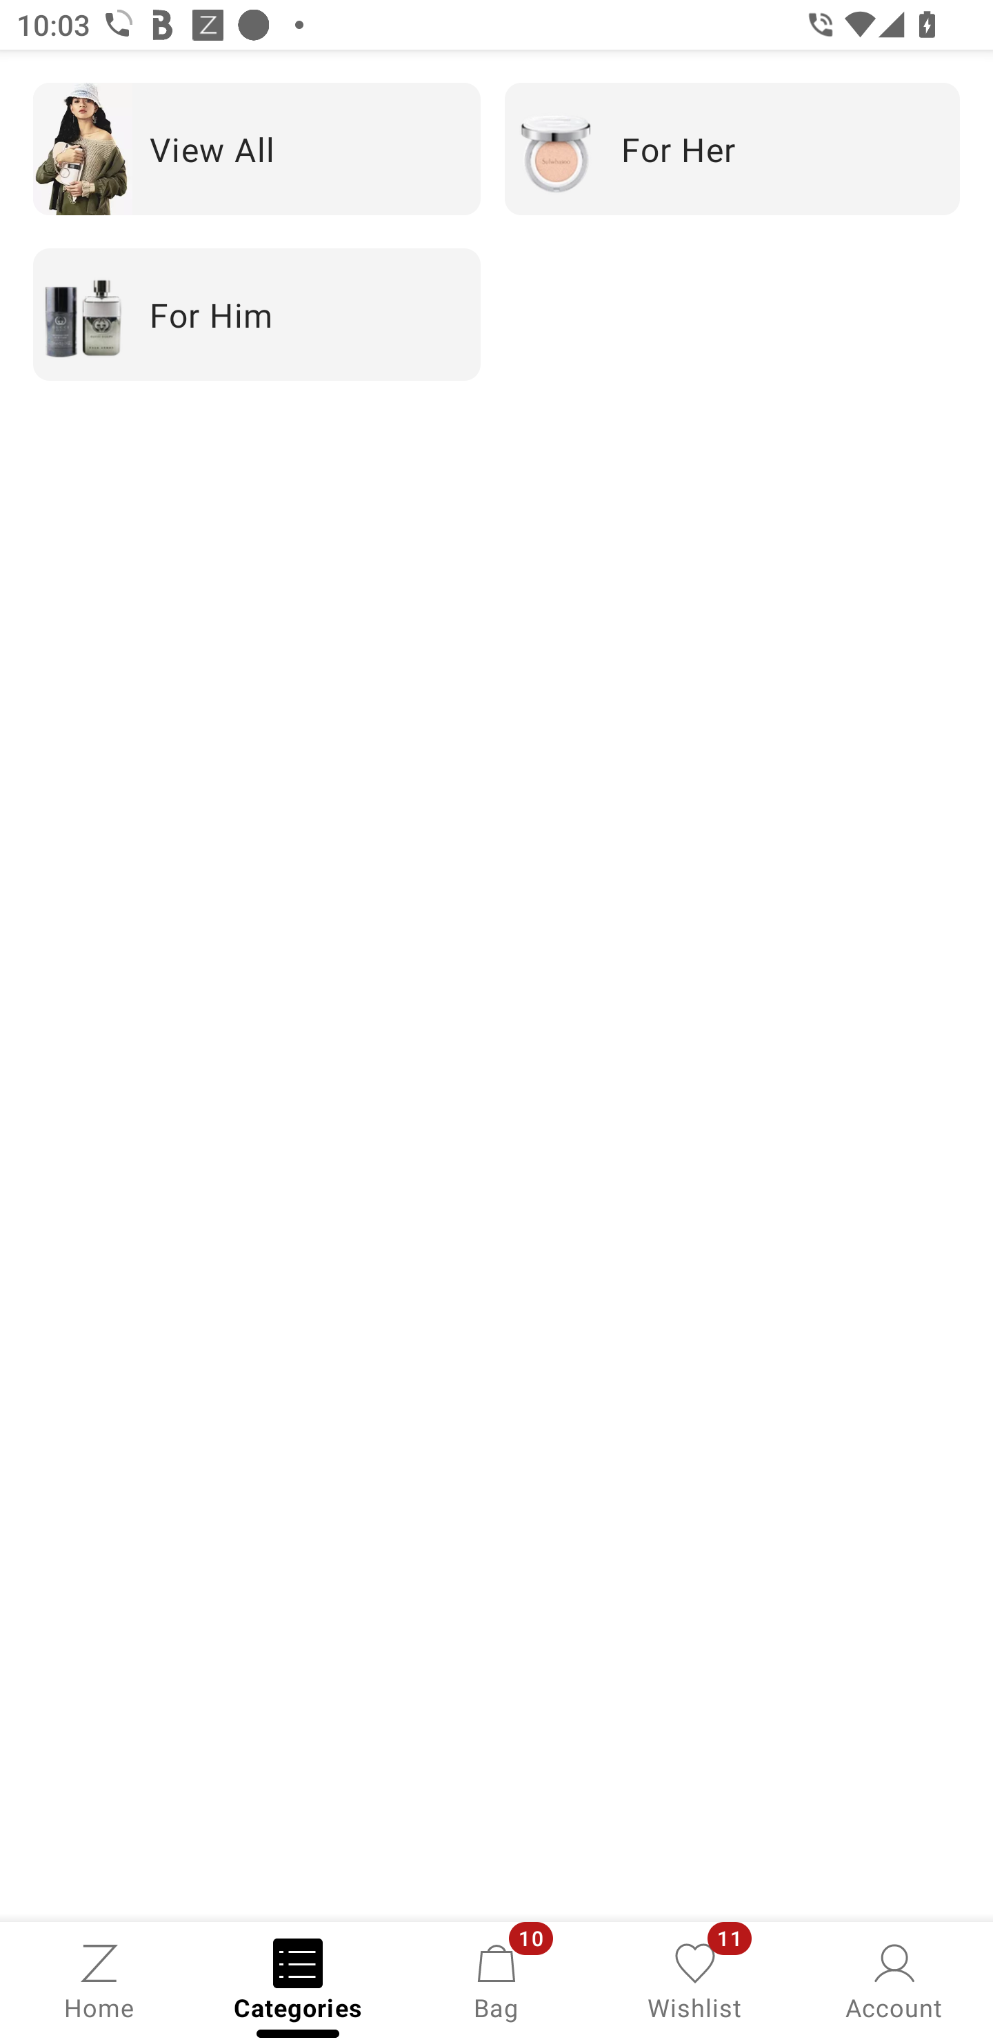 This screenshot has height=2042, width=993. What do you see at coordinates (894, 1980) in the screenshot?
I see `Account` at bounding box center [894, 1980].